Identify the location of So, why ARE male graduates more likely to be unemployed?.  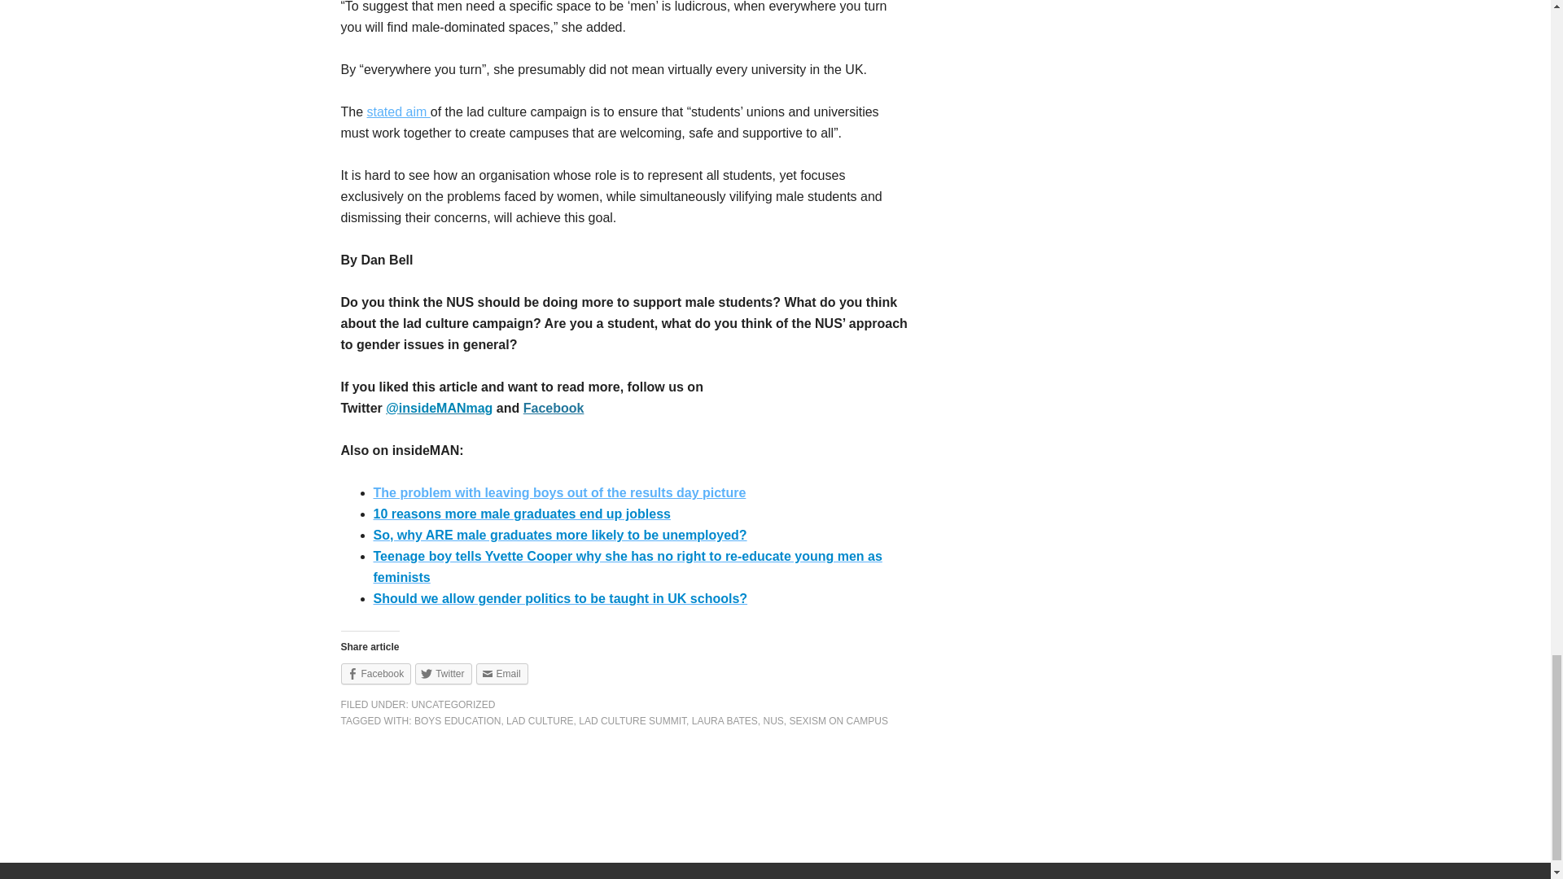
(560, 536).